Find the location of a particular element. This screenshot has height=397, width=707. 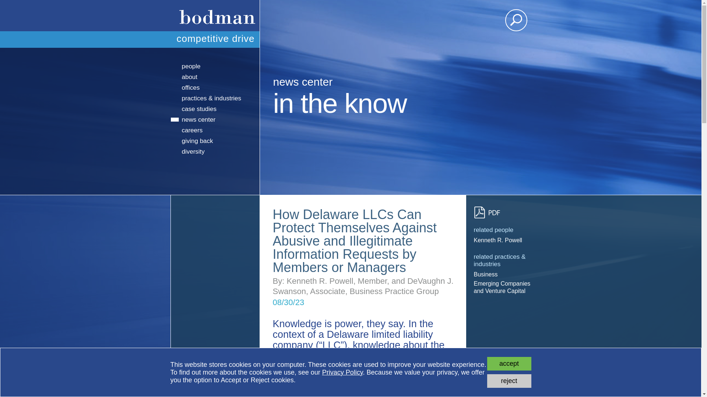

Emerging Companies and Venture Capital is located at coordinates (502, 287).